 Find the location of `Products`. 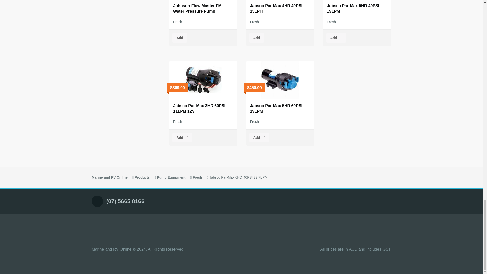

Products is located at coordinates (142, 178).